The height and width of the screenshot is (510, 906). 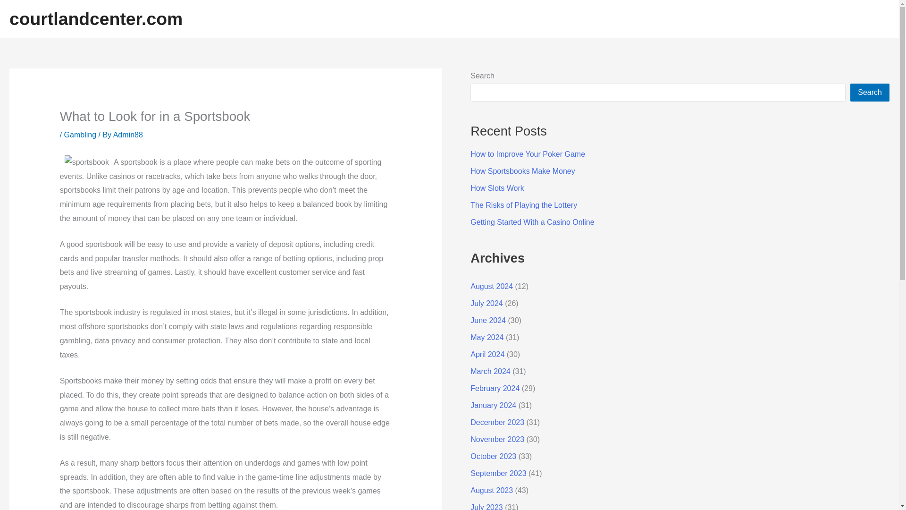 I want to click on Gambling, so click(x=80, y=134).